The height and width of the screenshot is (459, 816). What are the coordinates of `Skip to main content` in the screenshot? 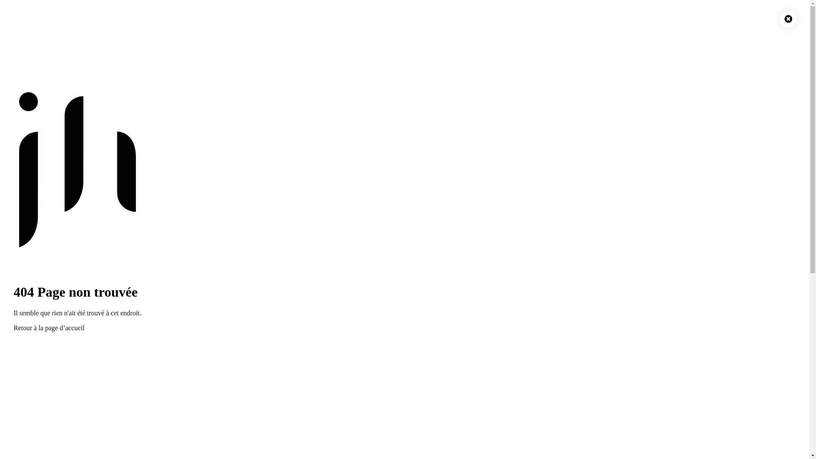 It's located at (9, 9).